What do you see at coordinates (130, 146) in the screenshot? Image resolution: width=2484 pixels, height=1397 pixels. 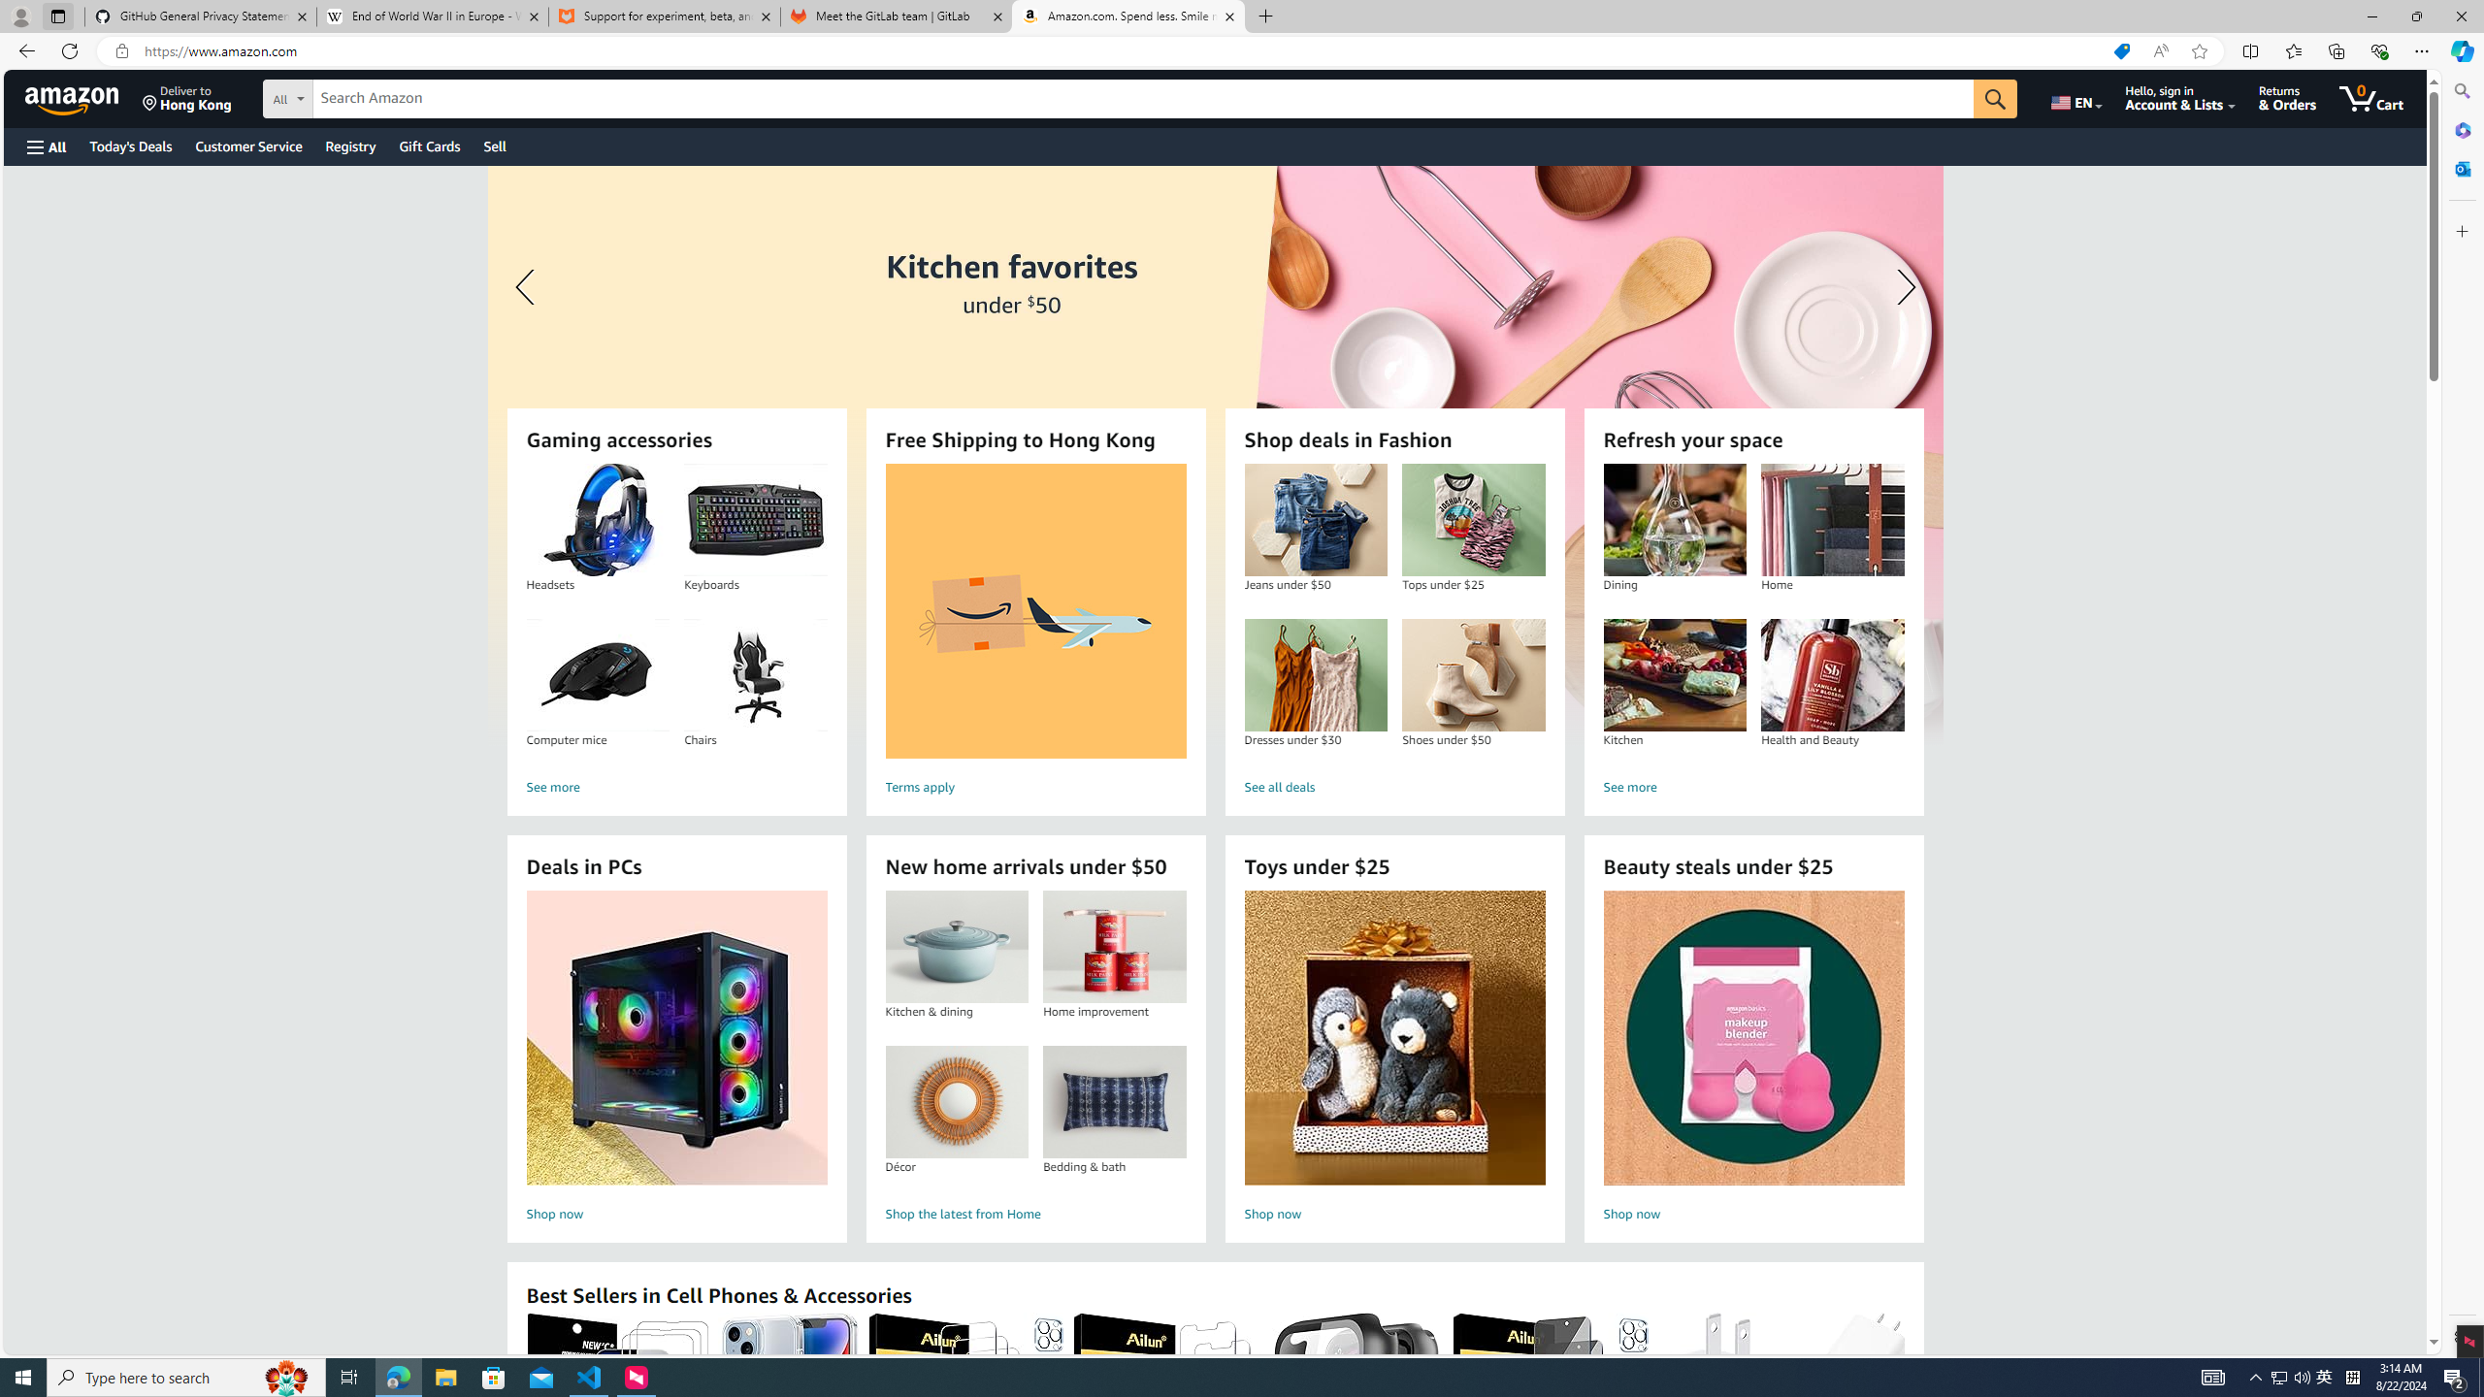 I see `Today's Deals` at bounding box center [130, 146].